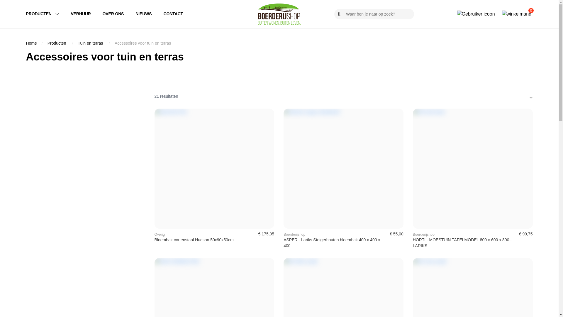  I want to click on Boerderijshop, so click(294, 235).